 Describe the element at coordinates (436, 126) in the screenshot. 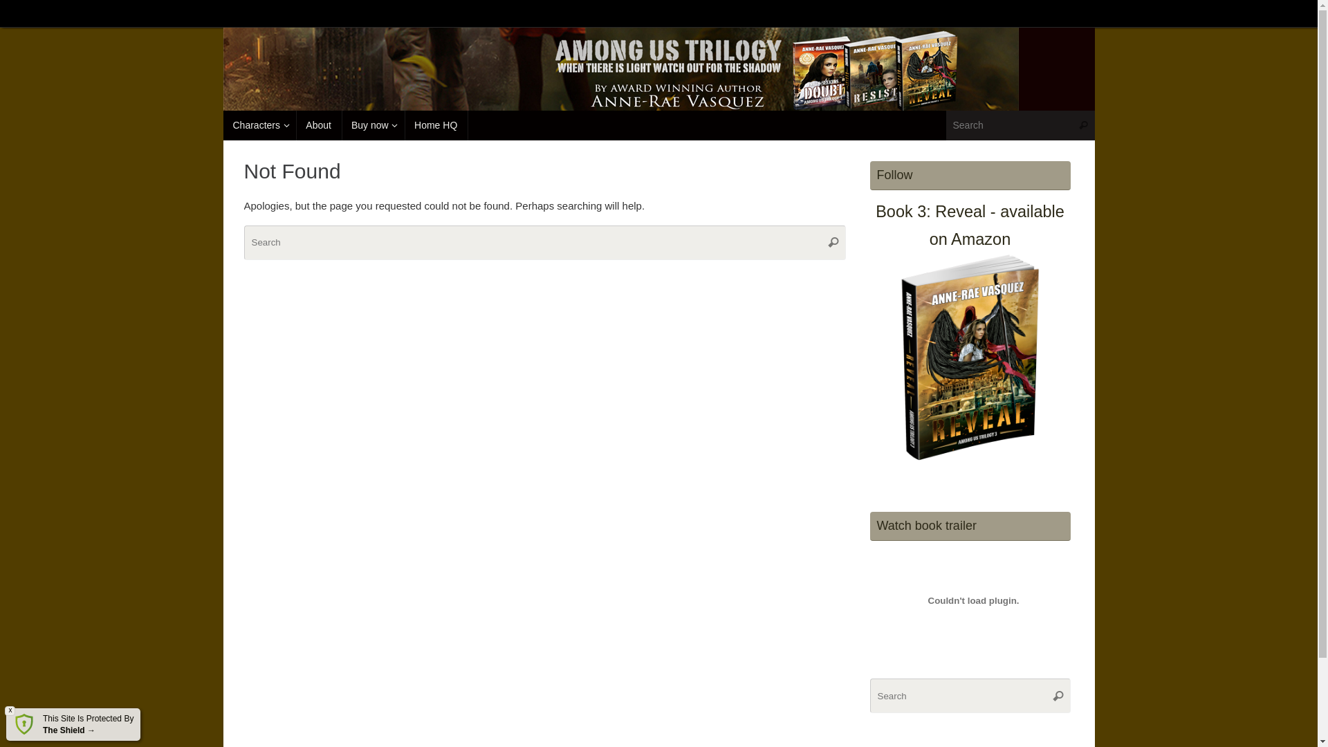

I see `Home HQ` at that location.